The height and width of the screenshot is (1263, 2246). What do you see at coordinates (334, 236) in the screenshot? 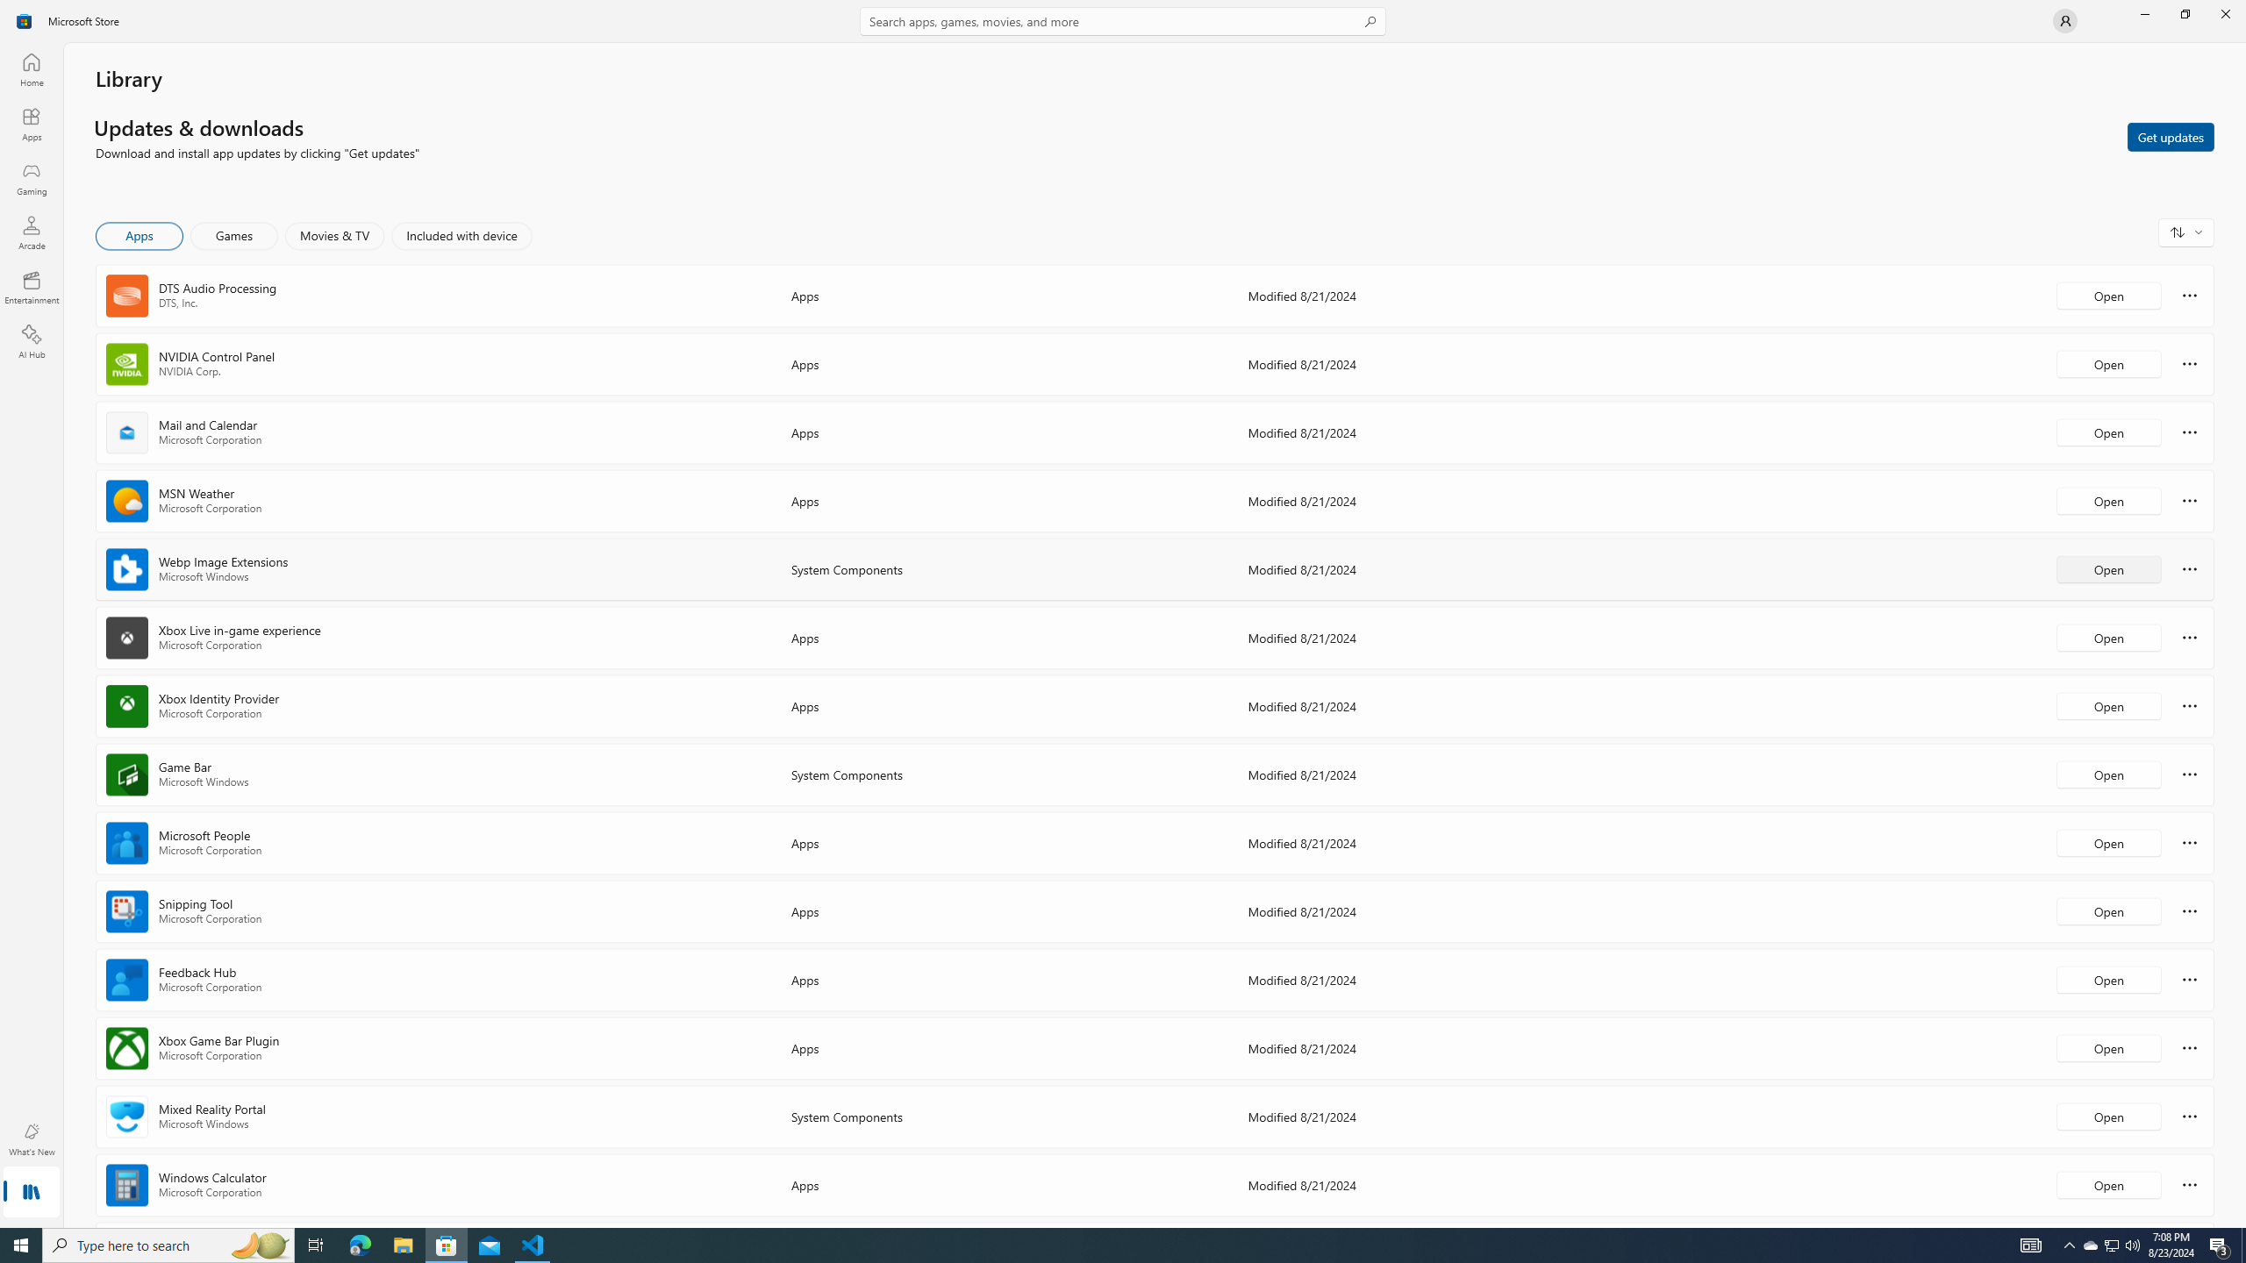
I see `Movies & TV` at bounding box center [334, 236].